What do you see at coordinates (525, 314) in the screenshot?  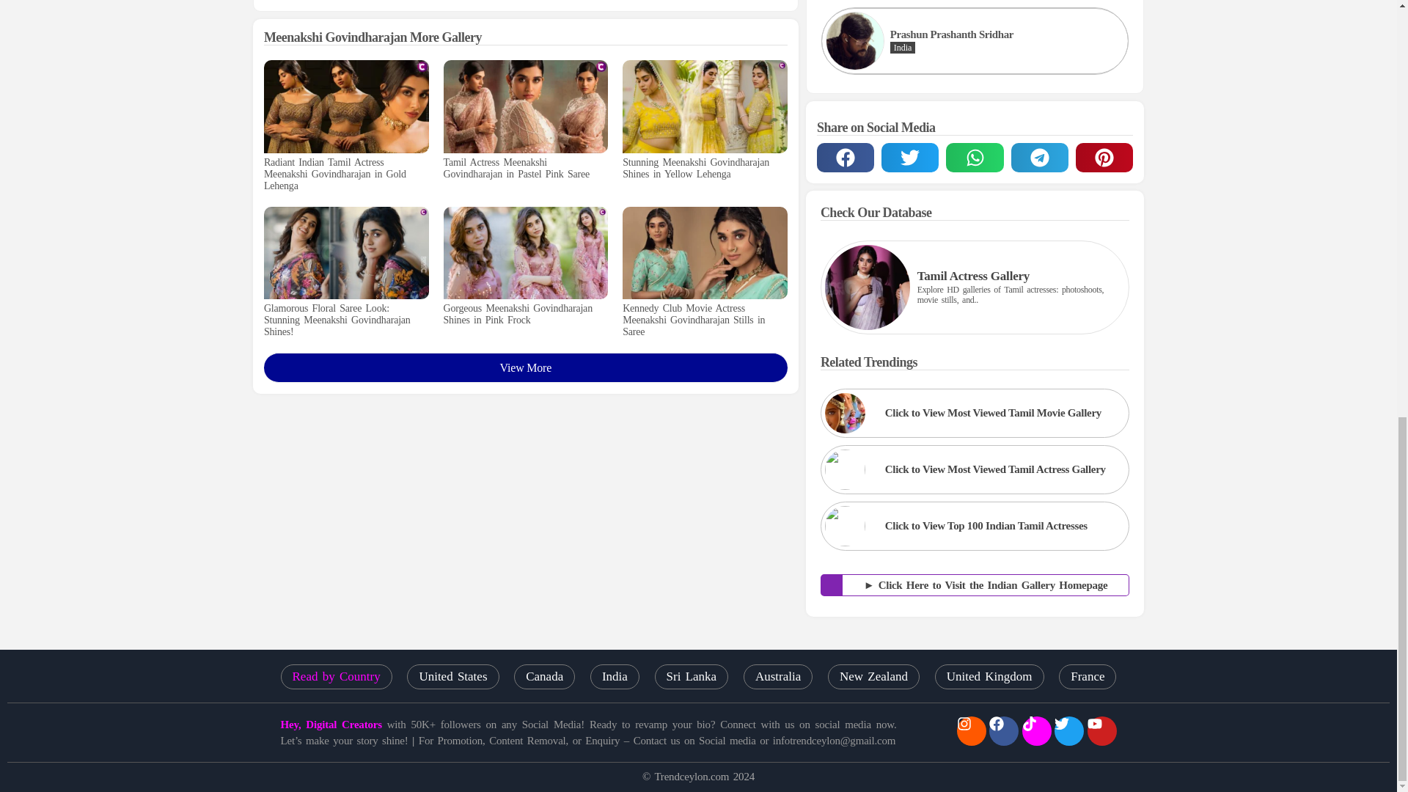 I see `Gorgeous Meenakshi Govindharajan Shines in Pink Frock` at bounding box center [525, 314].